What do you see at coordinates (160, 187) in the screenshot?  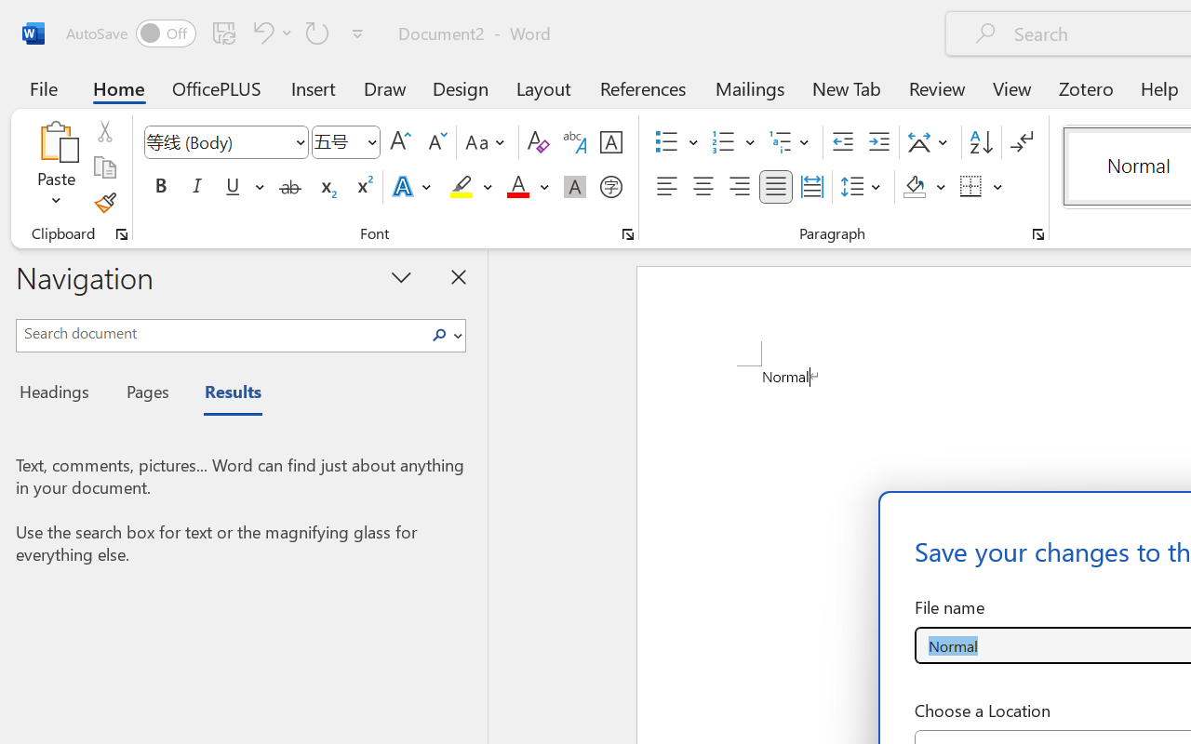 I see `Bold` at bounding box center [160, 187].